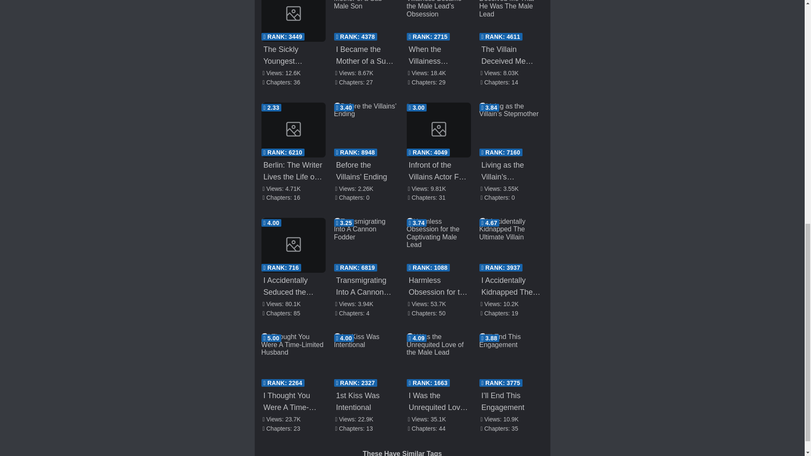  I want to click on Infront of the Villains Actor Fall Ending, so click(438, 130).